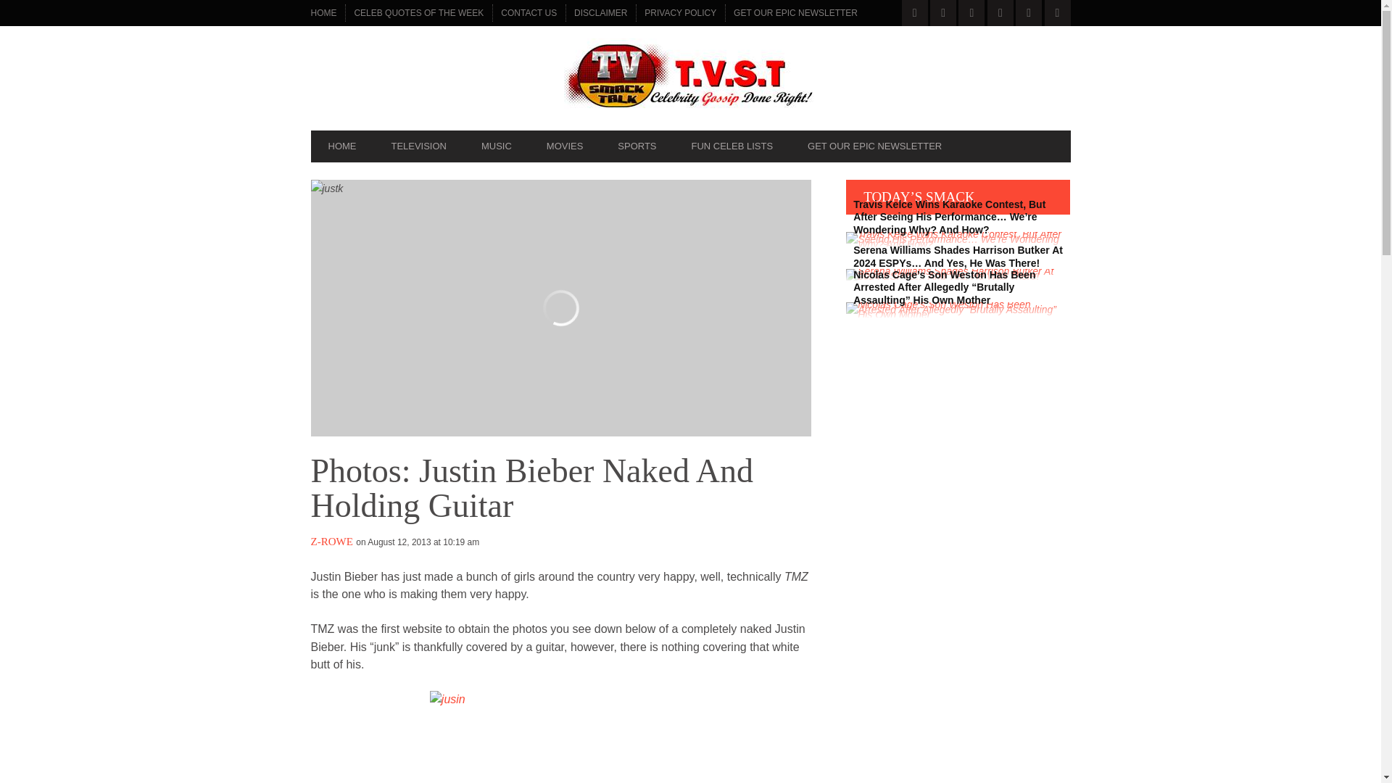  What do you see at coordinates (529, 13) in the screenshot?
I see `CONTACT US` at bounding box center [529, 13].